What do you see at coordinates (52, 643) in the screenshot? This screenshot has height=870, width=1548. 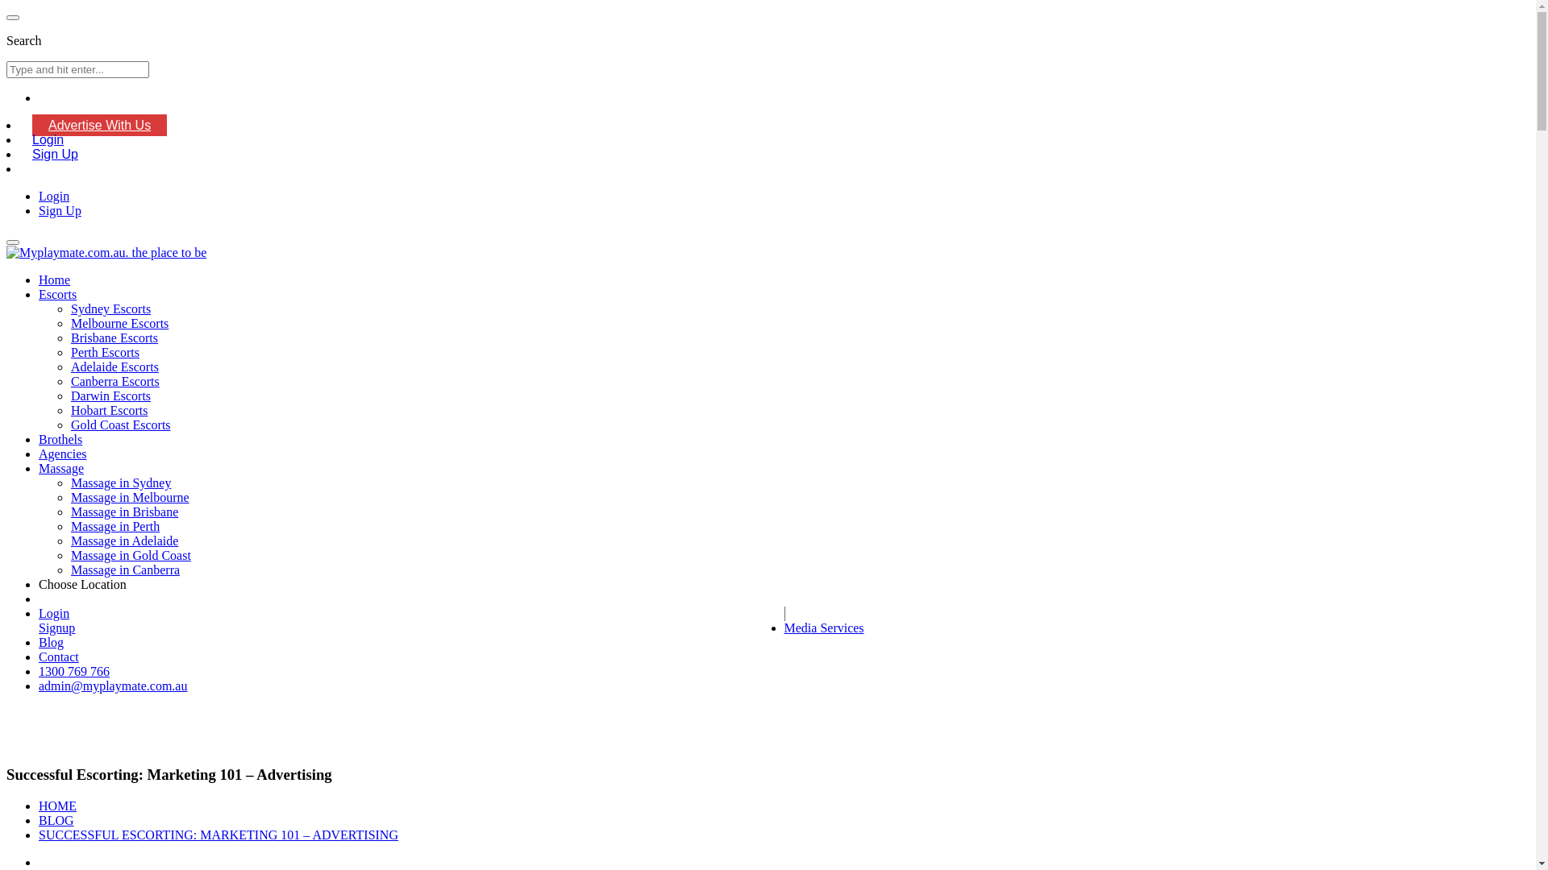 I see `Blog` at bounding box center [52, 643].